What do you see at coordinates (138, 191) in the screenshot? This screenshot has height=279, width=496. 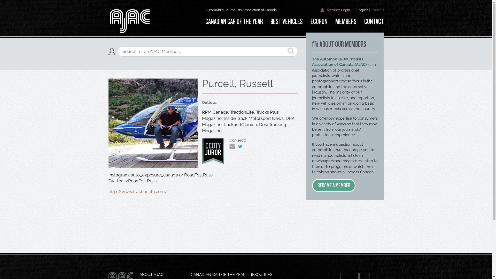 I see `http://www.tractionlife.com/` at bounding box center [138, 191].